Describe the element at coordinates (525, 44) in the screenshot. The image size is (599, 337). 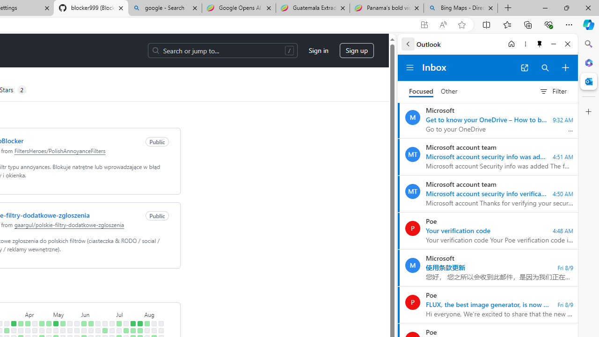
I see `More options` at that location.